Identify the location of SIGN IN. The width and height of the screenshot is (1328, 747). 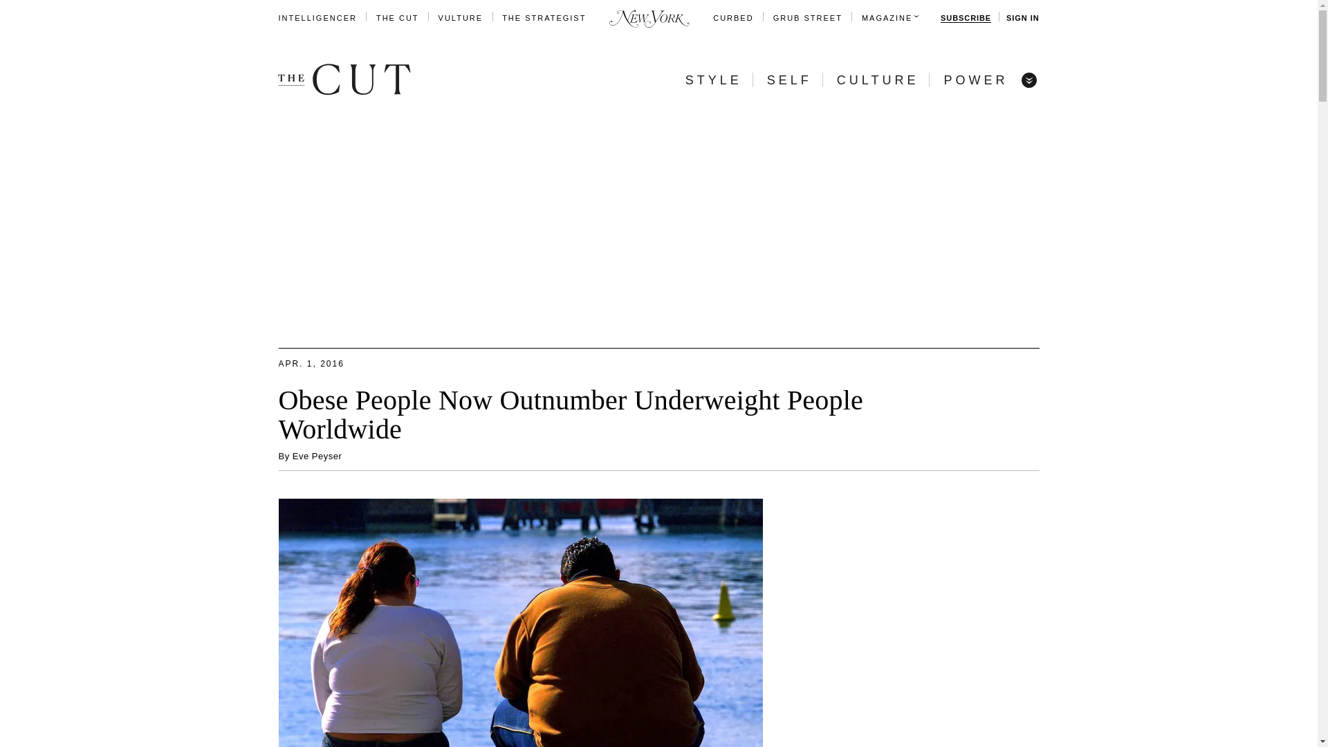
(1022, 18).